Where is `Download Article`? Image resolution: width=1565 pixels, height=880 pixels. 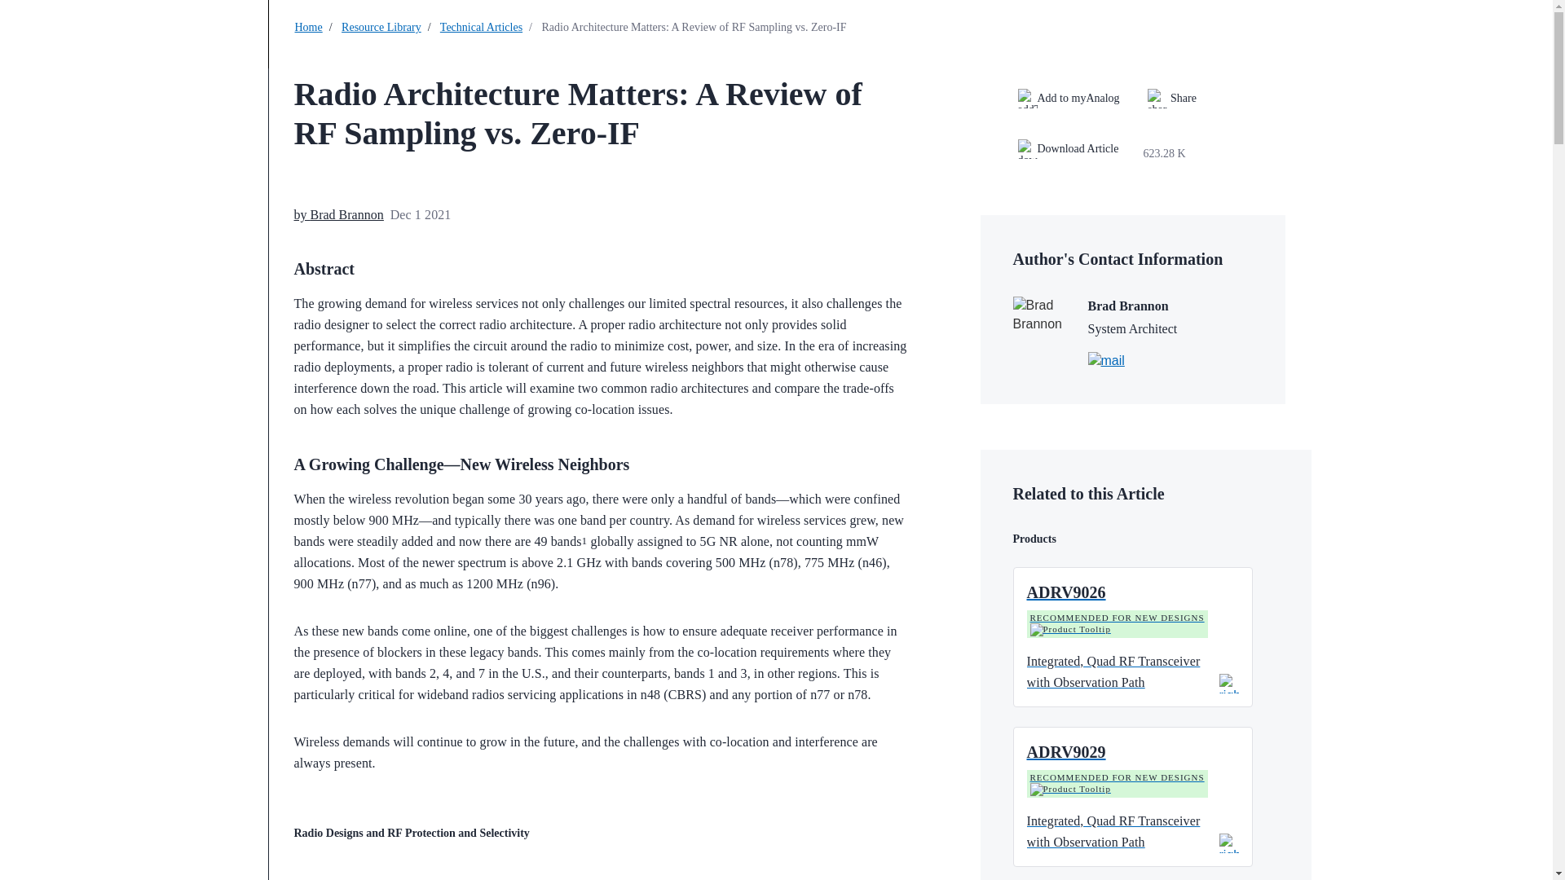
Download Article is located at coordinates (1078, 153).